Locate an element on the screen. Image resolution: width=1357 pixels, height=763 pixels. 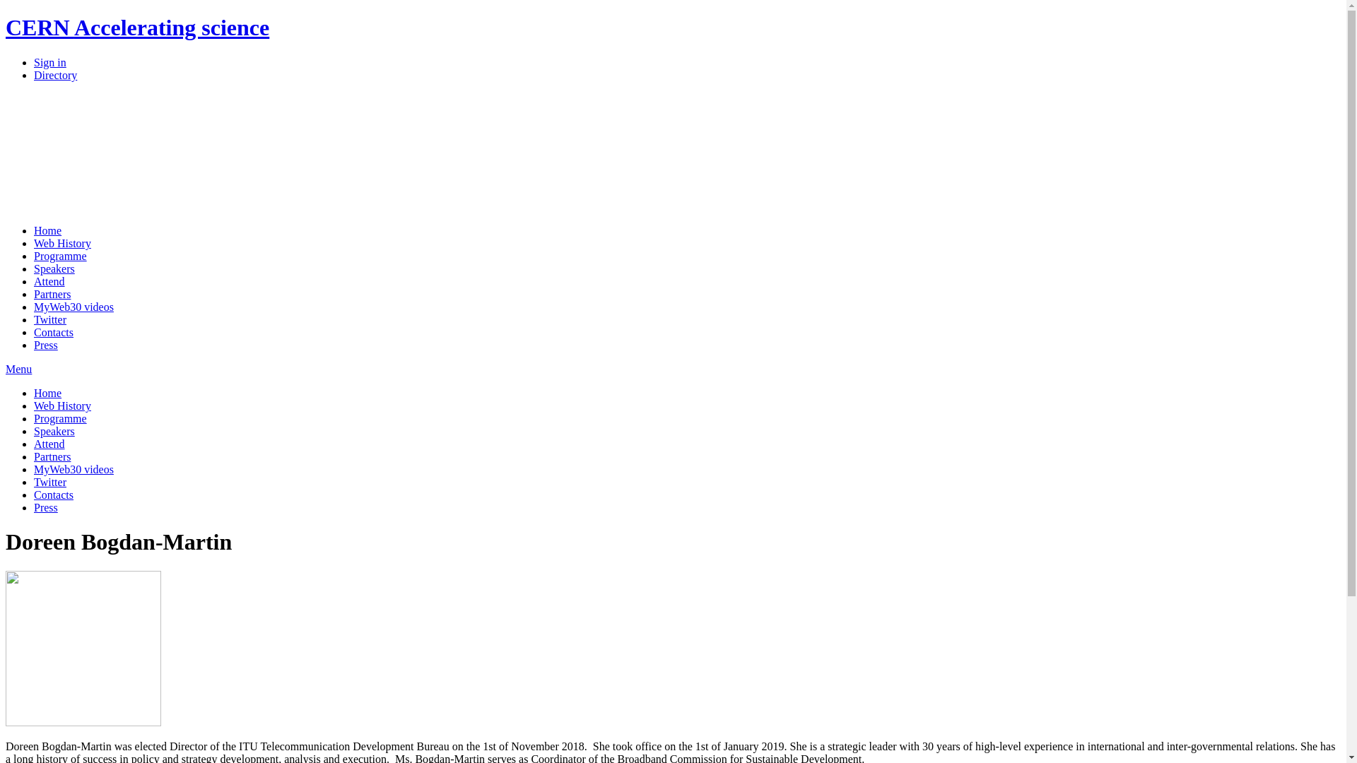
Speakers is located at coordinates (54, 431).